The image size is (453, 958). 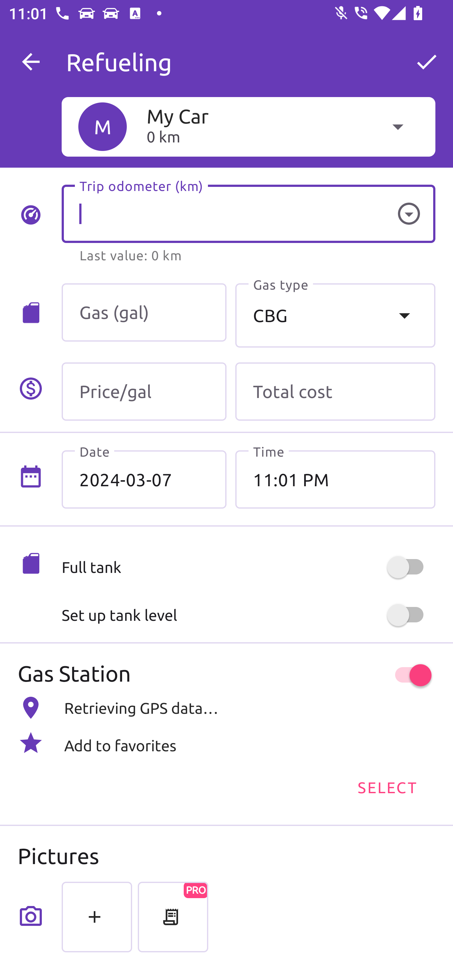 What do you see at coordinates (31, 62) in the screenshot?
I see `Navigate up` at bounding box center [31, 62].